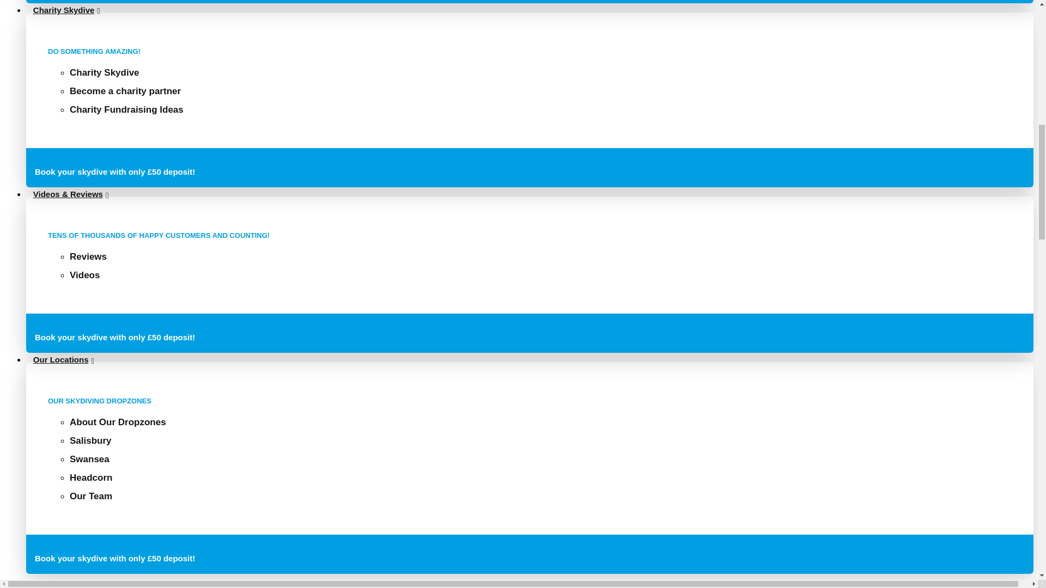 The width and height of the screenshot is (1046, 588). Describe the element at coordinates (118, 422) in the screenshot. I see `About Our Dropzones` at that location.